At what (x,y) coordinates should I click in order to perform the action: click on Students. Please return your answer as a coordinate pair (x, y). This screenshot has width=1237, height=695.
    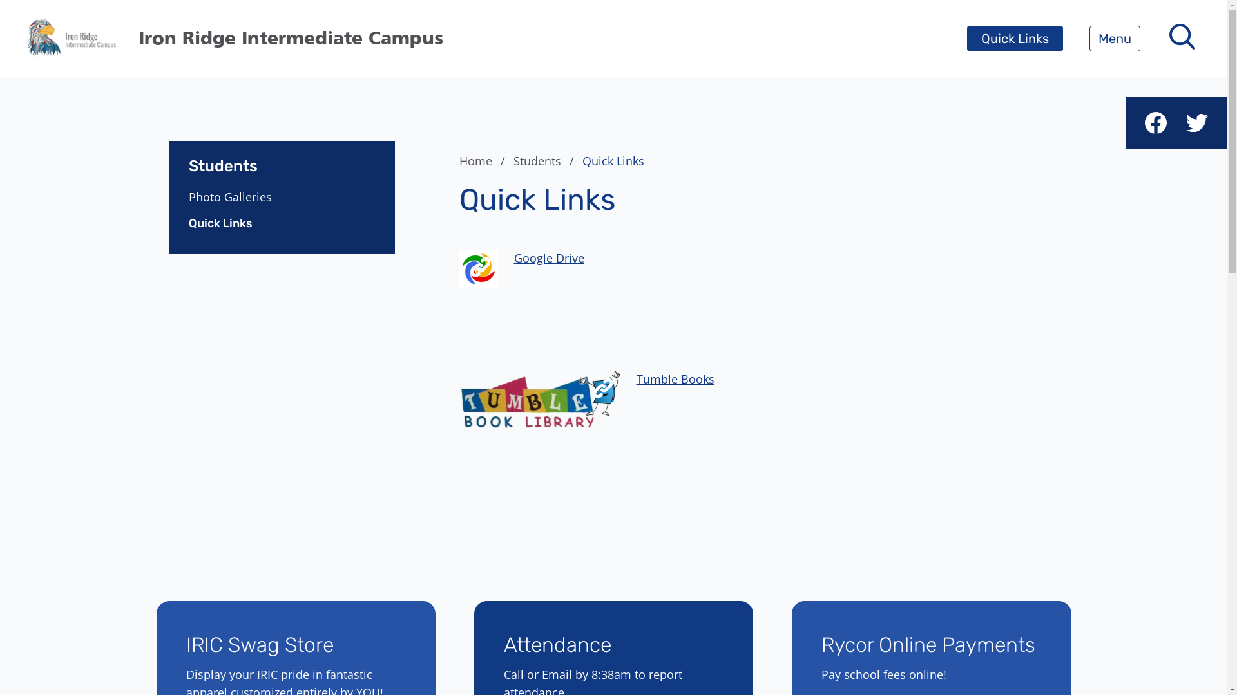
    Looking at the image, I should click on (546, 161).